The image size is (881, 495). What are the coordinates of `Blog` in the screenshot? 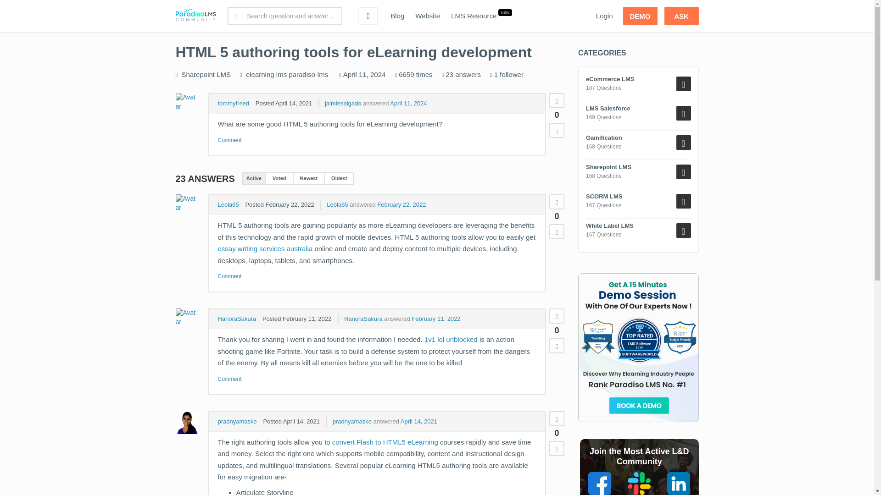 It's located at (397, 16).